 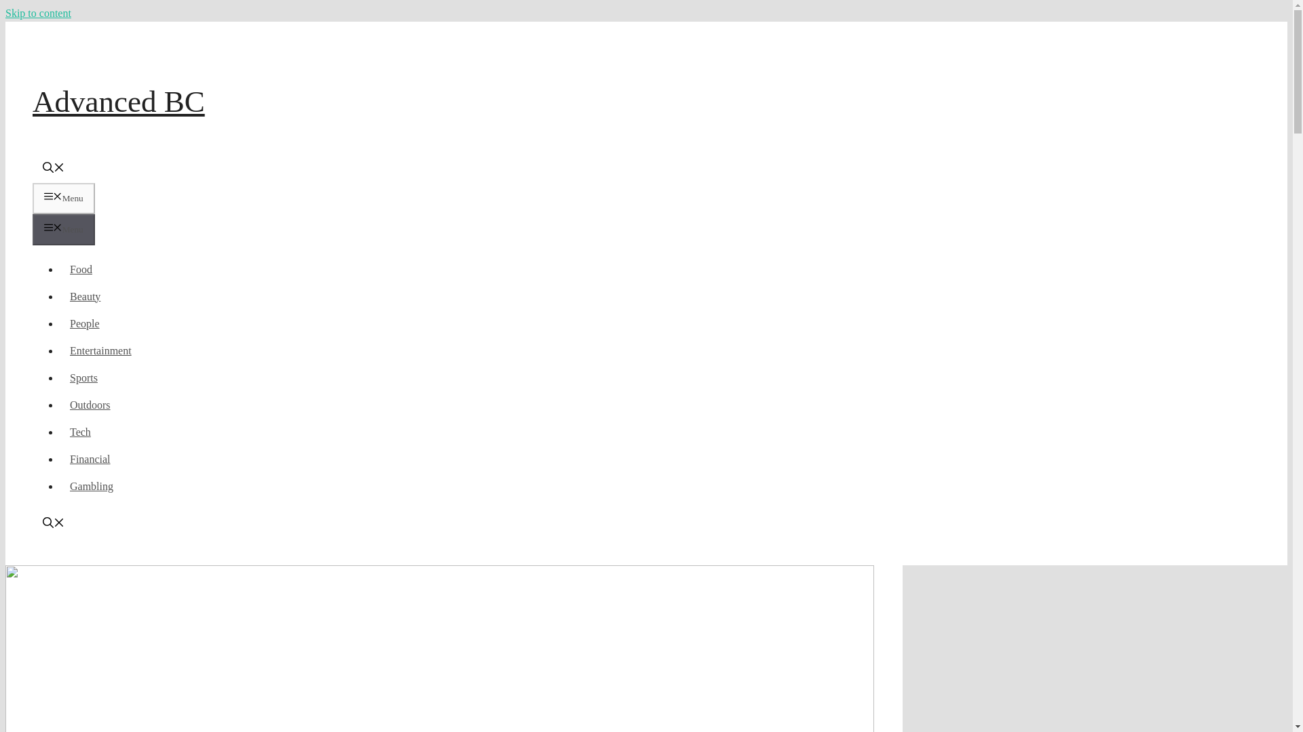 I want to click on People, so click(x=84, y=323).